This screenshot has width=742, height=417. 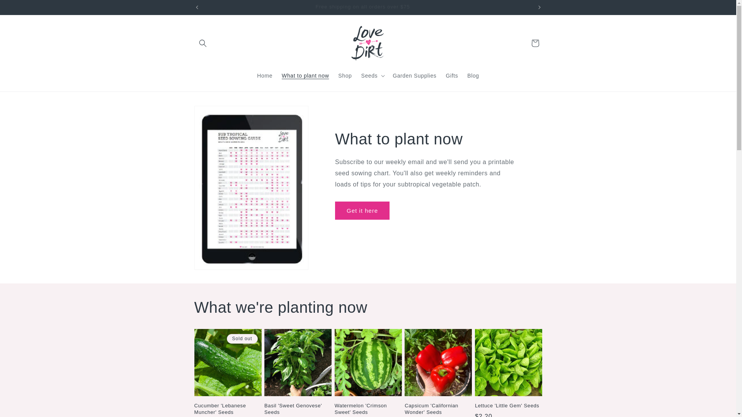 What do you see at coordinates (473, 75) in the screenshot?
I see `Blog` at bounding box center [473, 75].